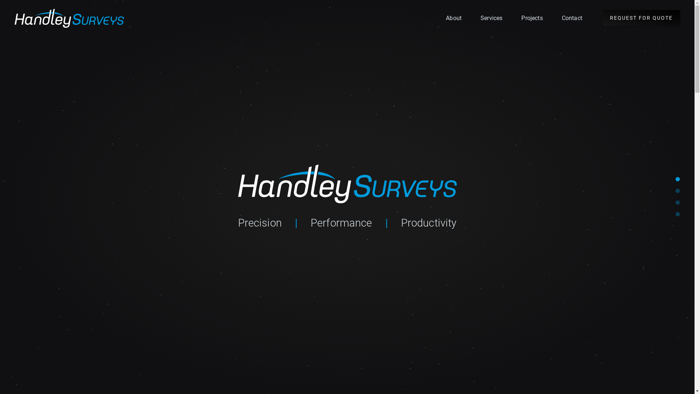  I want to click on REQUEST FOR QUOTE, so click(641, 18).